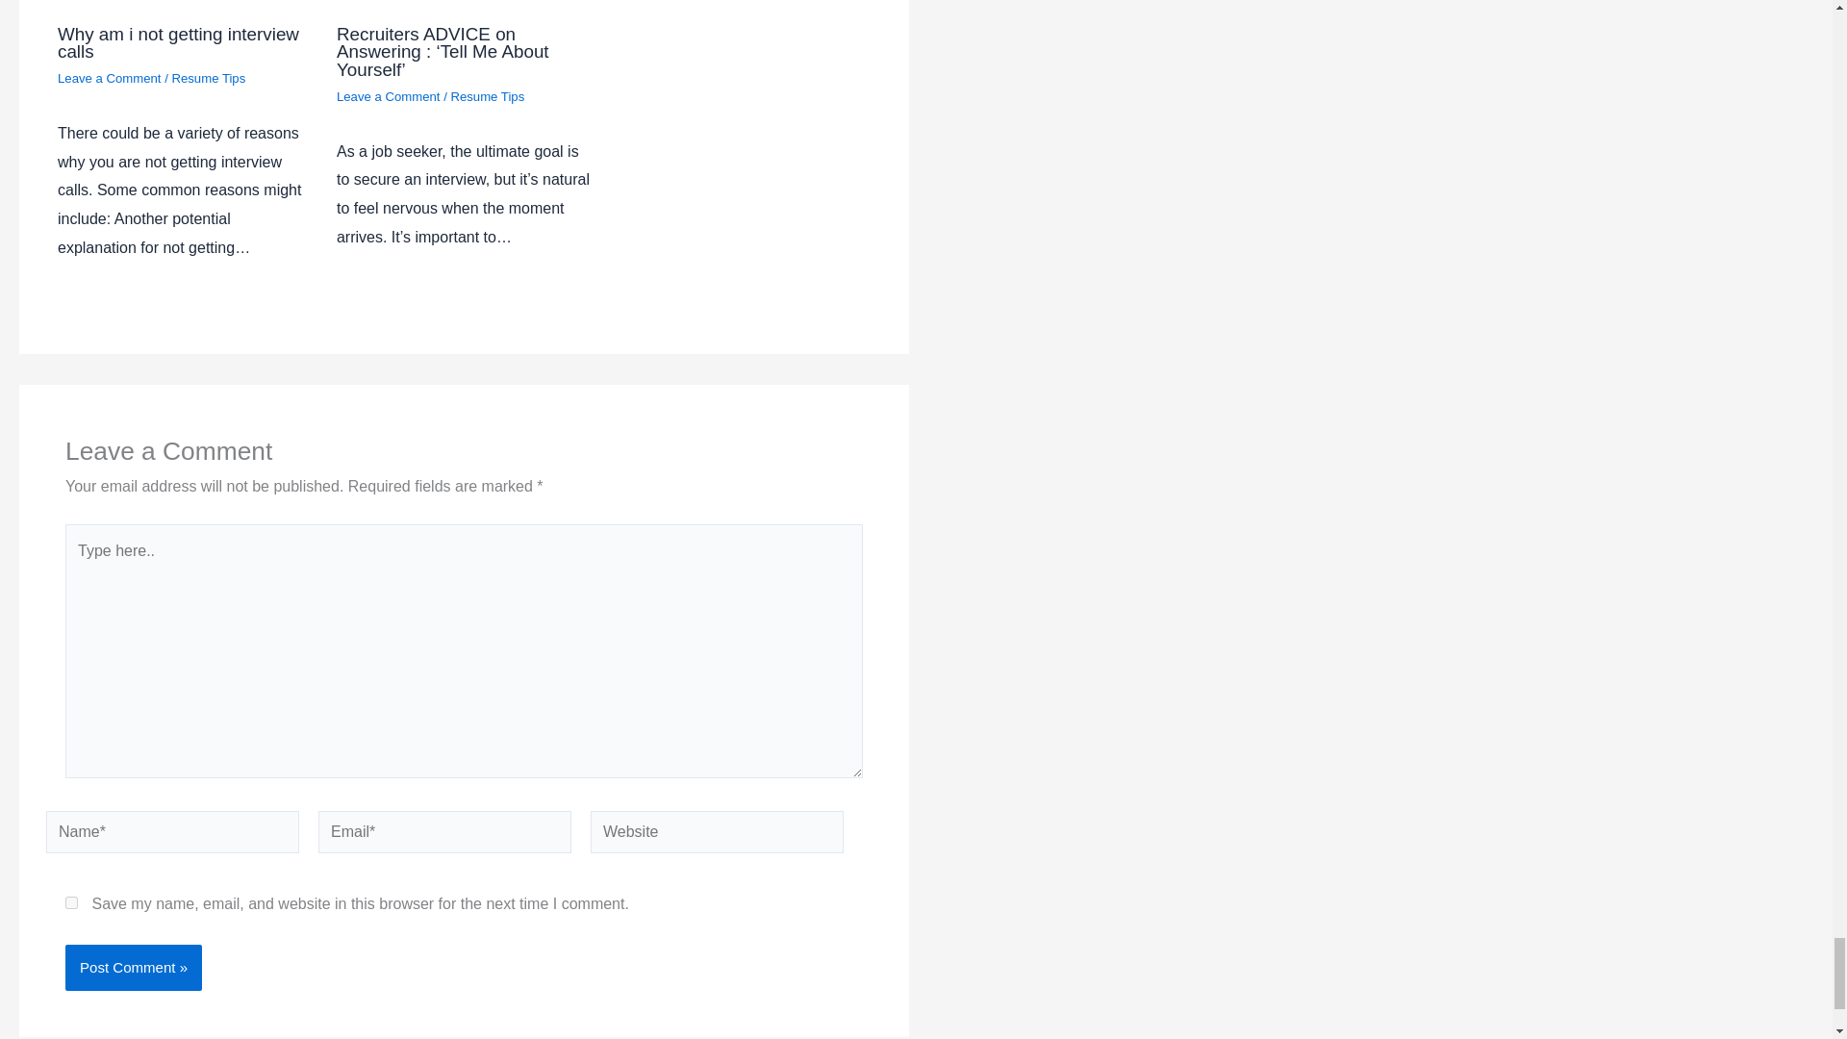 Image resolution: width=1847 pixels, height=1039 pixels. What do you see at coordinates (178, 42) in the screenshot?
I see `Why am i not getting interview calls` at bounding box center [178, 42].